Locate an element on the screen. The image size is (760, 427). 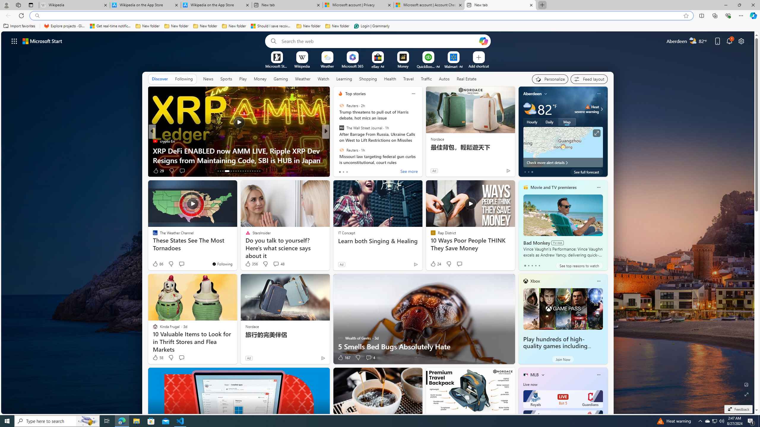
Following is located at coordinates (184, 79).